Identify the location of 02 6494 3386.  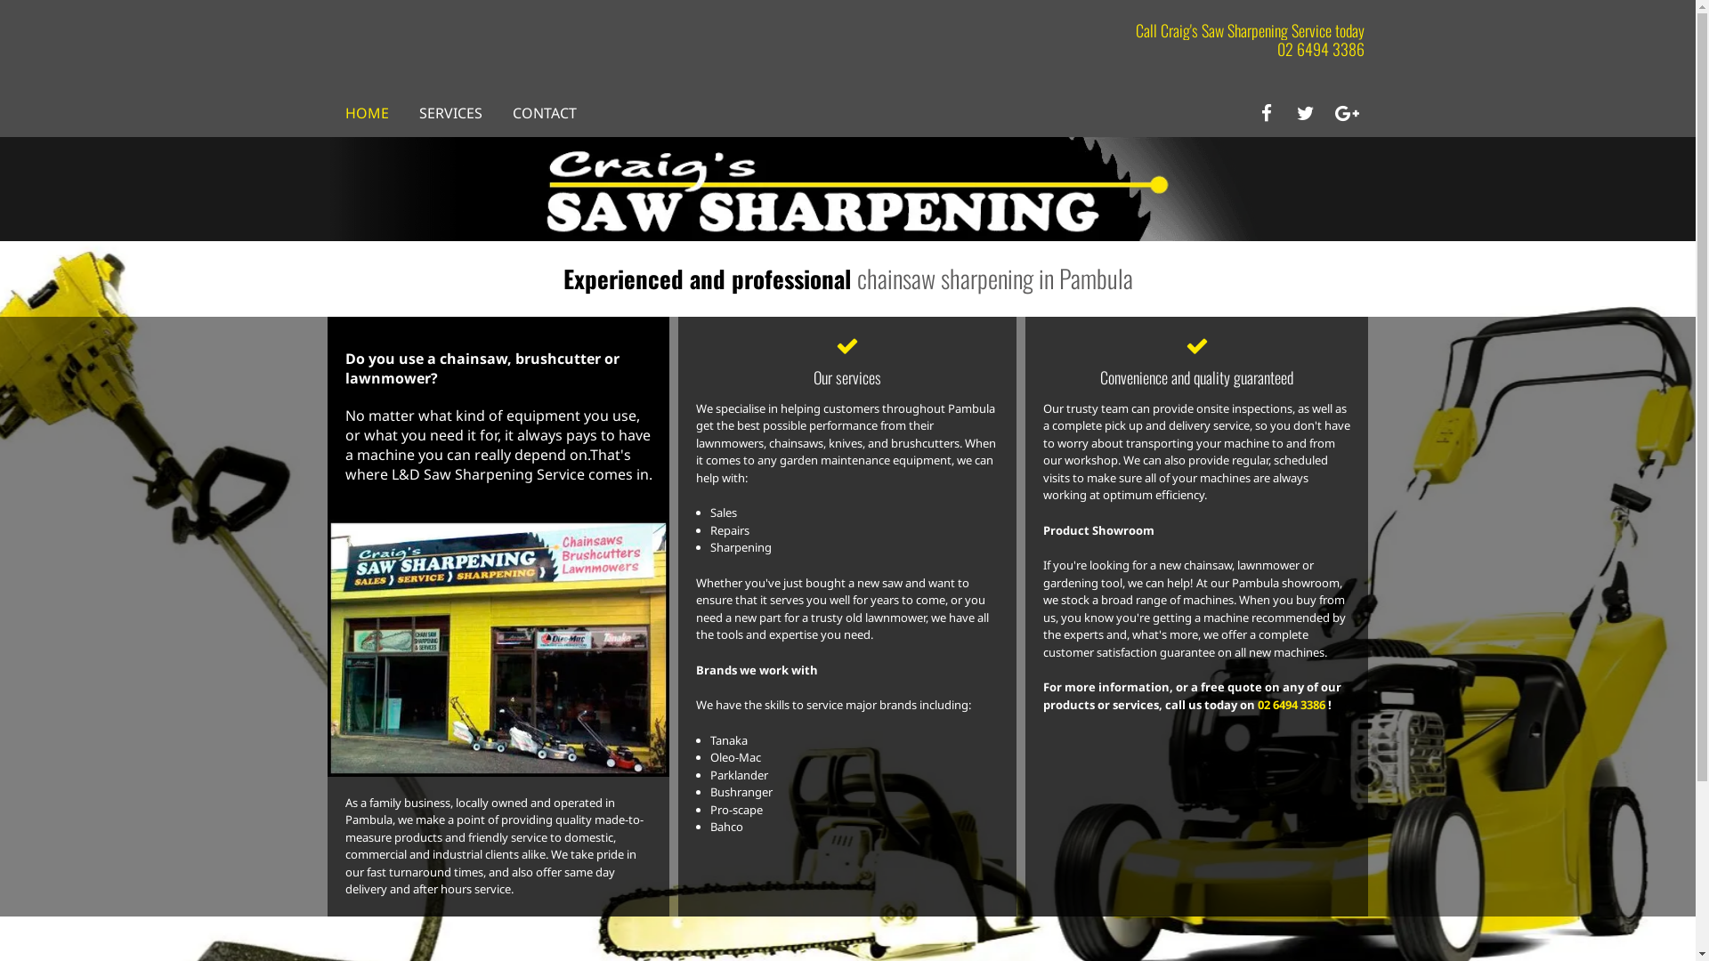
(1320, 49).